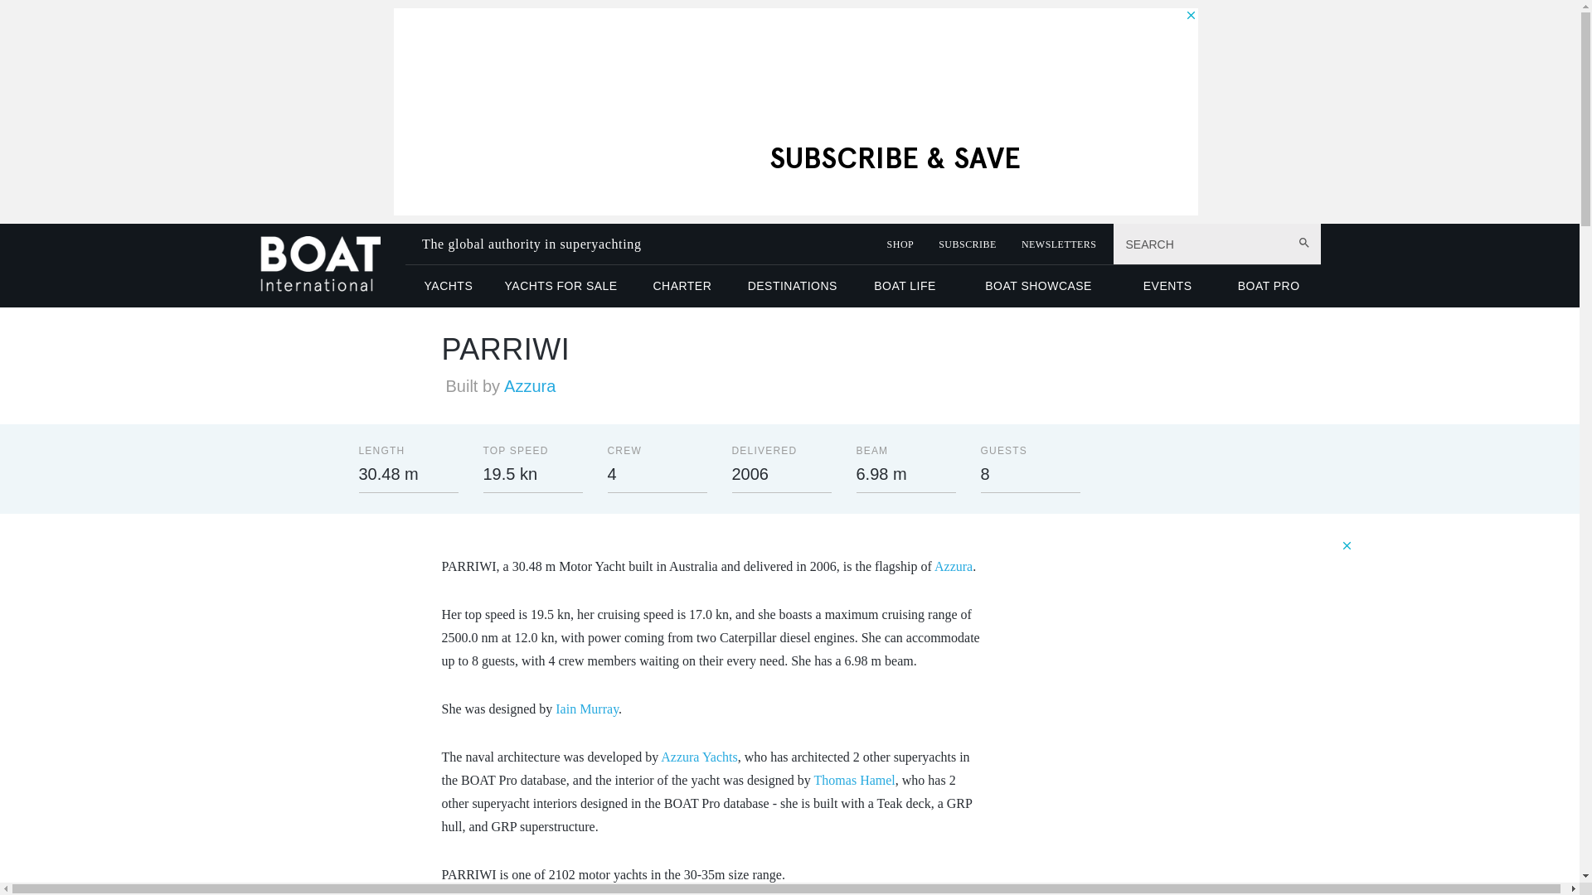  Describe the element at coordinates (449, 285) in the screenshot. I see `YACHTS` at that location.